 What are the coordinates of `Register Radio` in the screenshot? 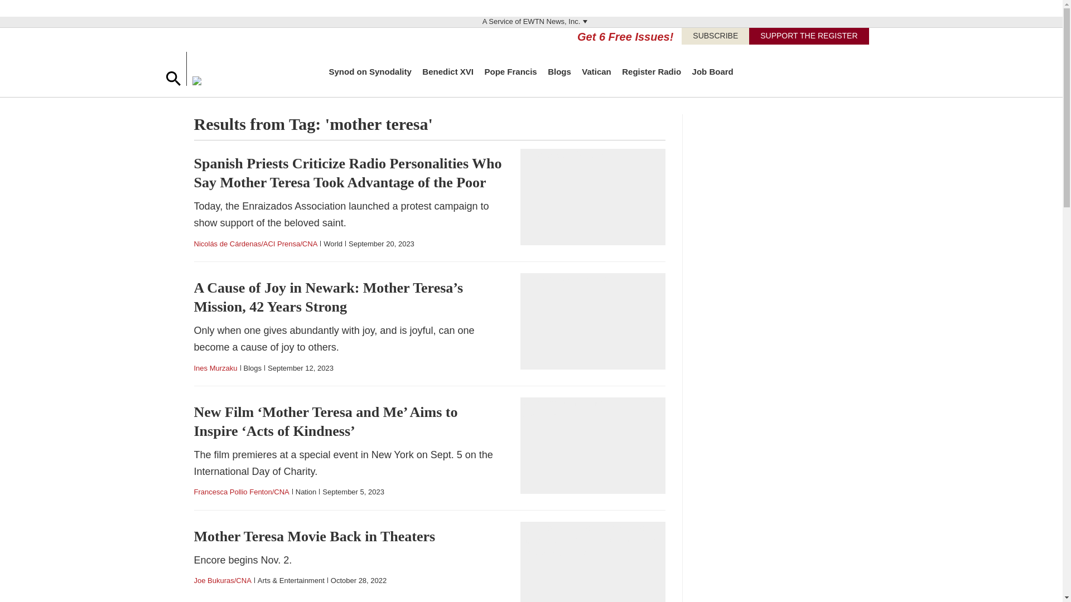 It's located at (652, 71).